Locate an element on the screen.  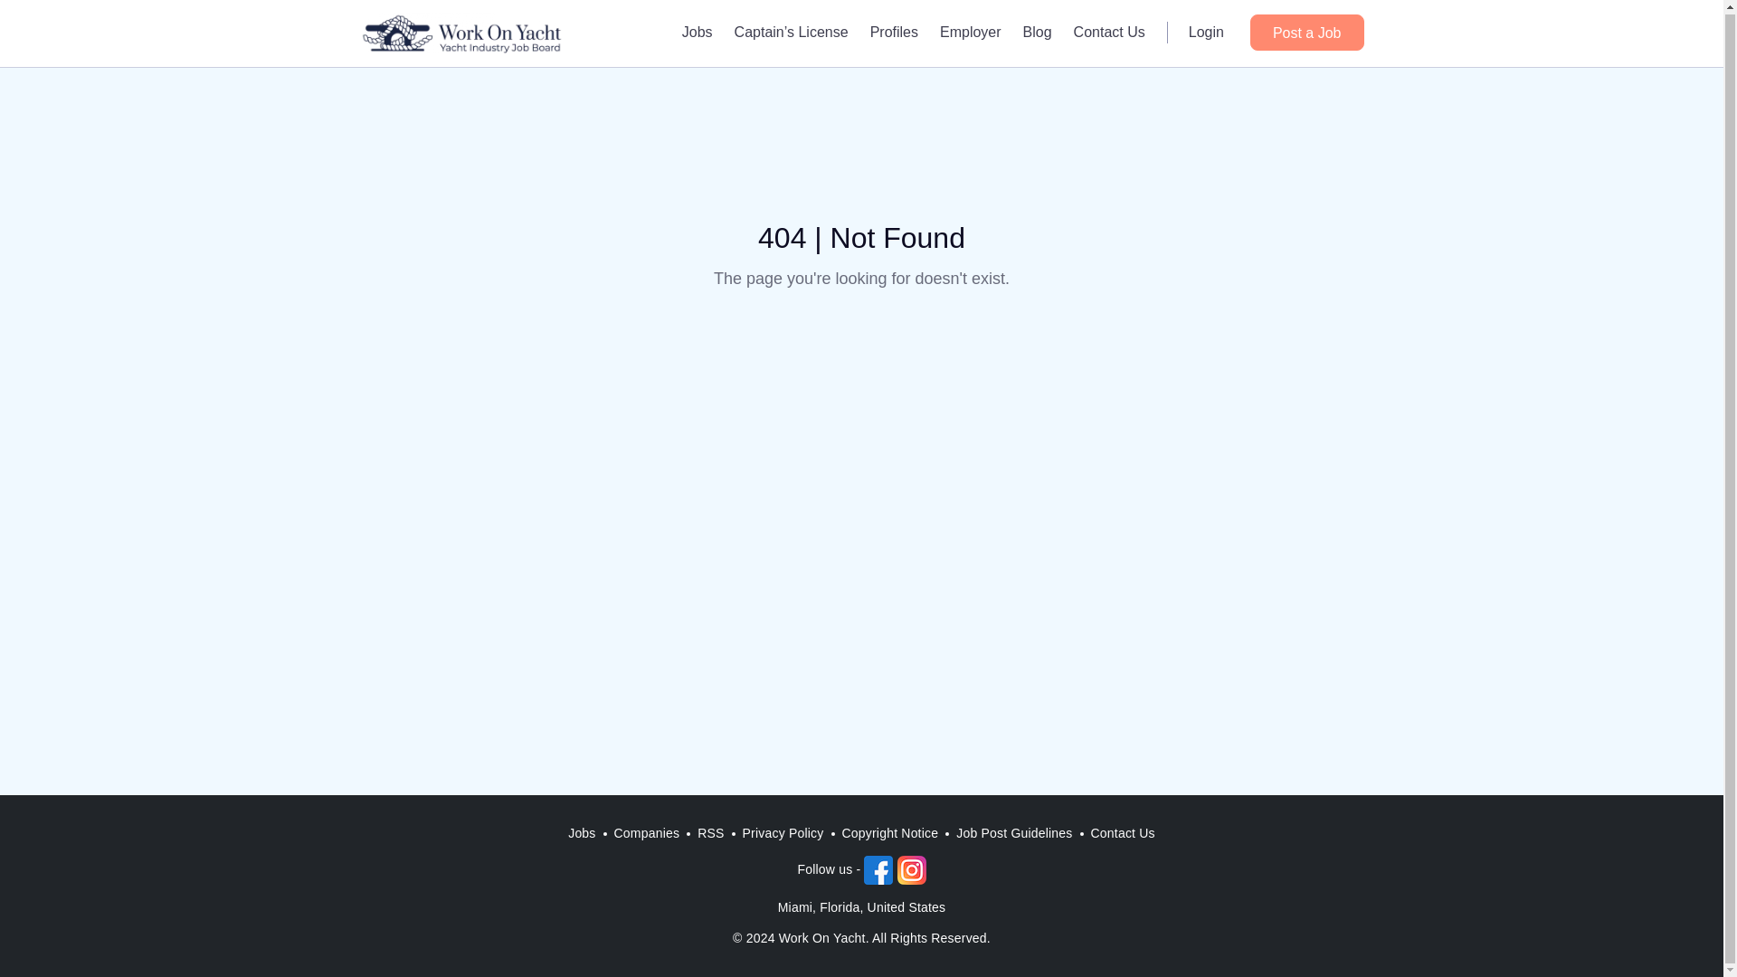
Privacy Policy is located at coordinates (783, 834).